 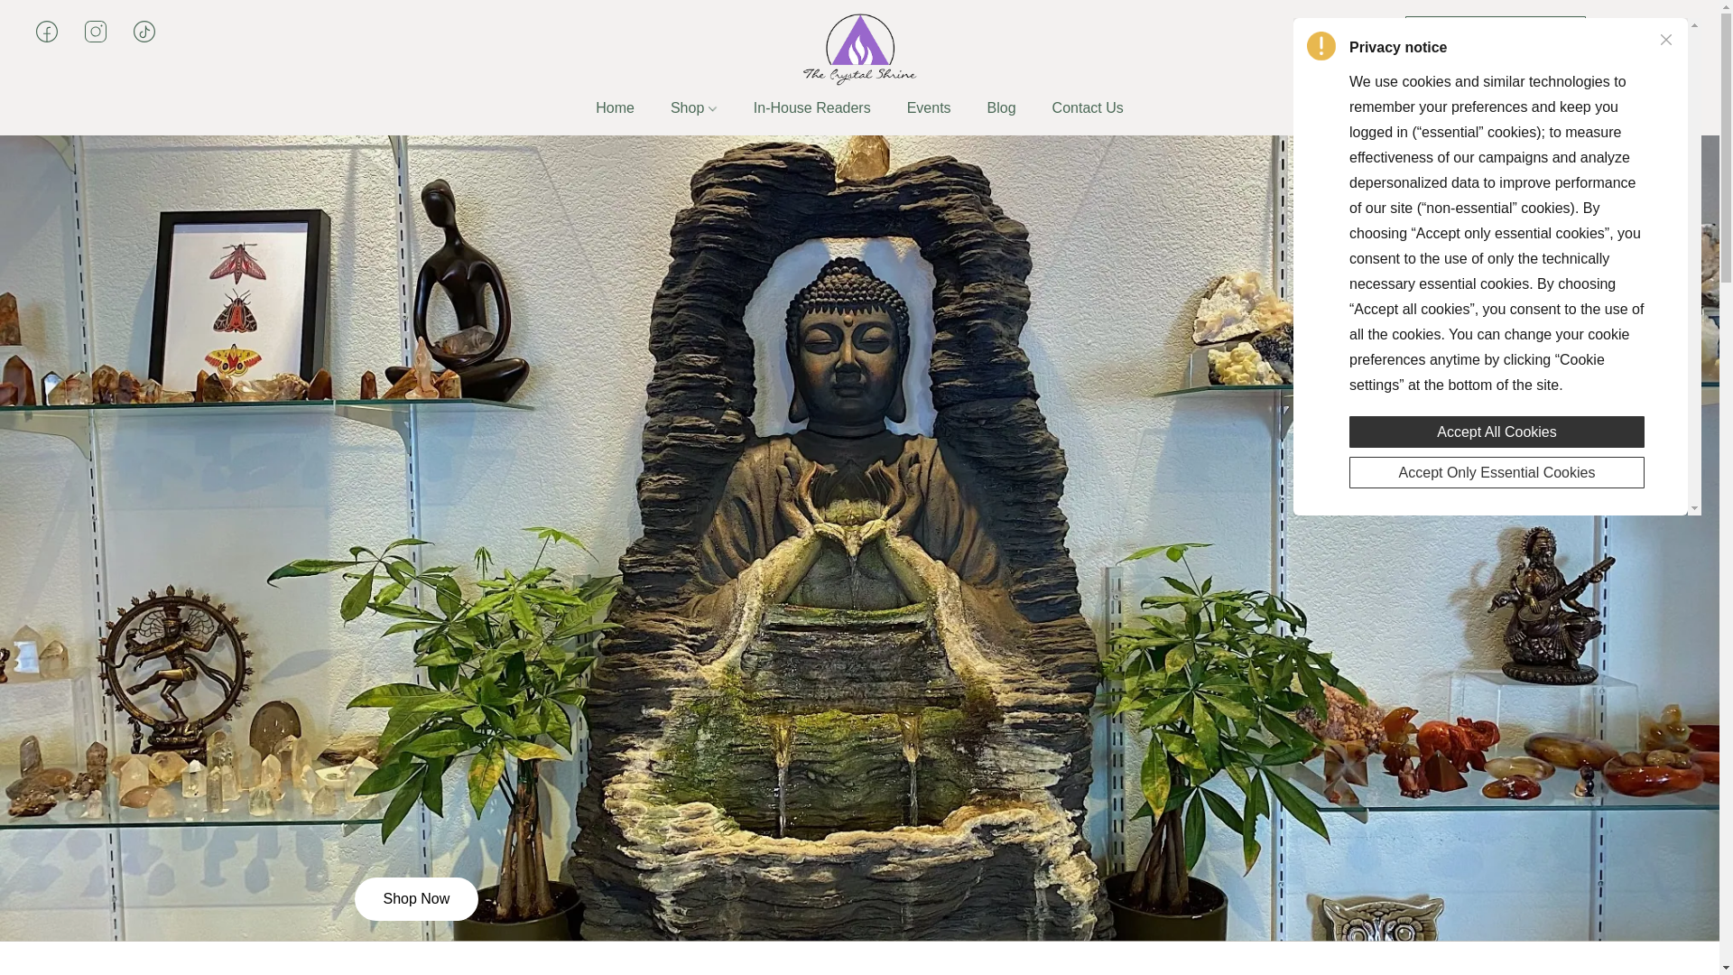 What do you see at coordinates (928, 108) in the screenshot?
I see `Events` at bounding box center [928, 108].